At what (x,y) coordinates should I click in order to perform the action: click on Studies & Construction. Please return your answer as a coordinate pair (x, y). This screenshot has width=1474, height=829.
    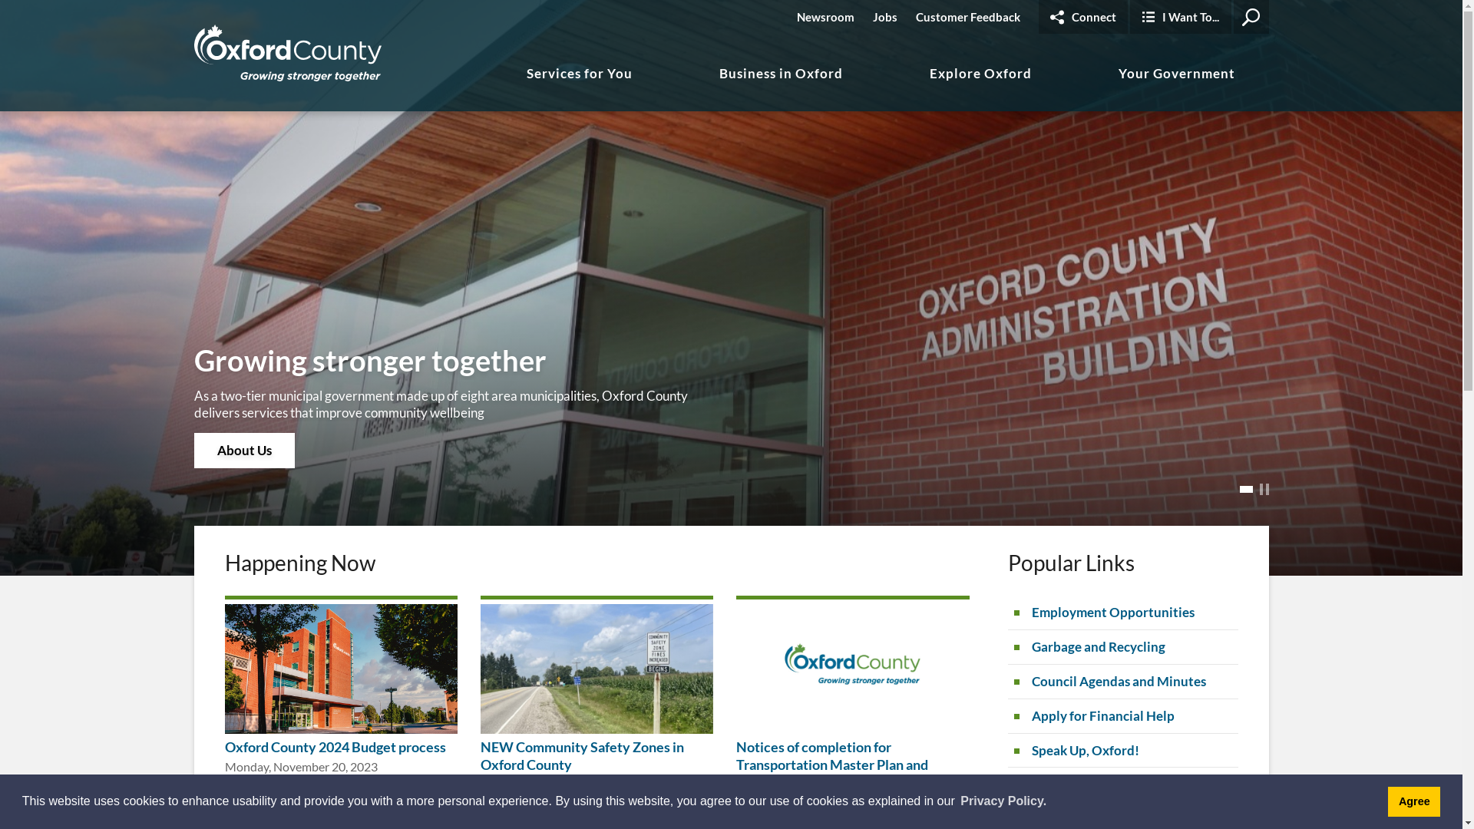
    Looking at the image, I should click on (1122, 784).